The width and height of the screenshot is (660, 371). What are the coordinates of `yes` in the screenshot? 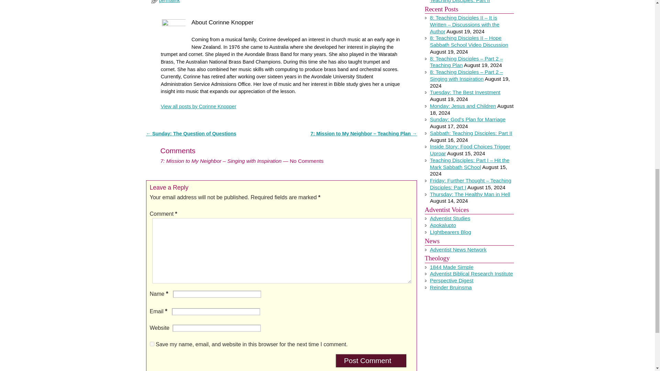 It's located at (152, 344).